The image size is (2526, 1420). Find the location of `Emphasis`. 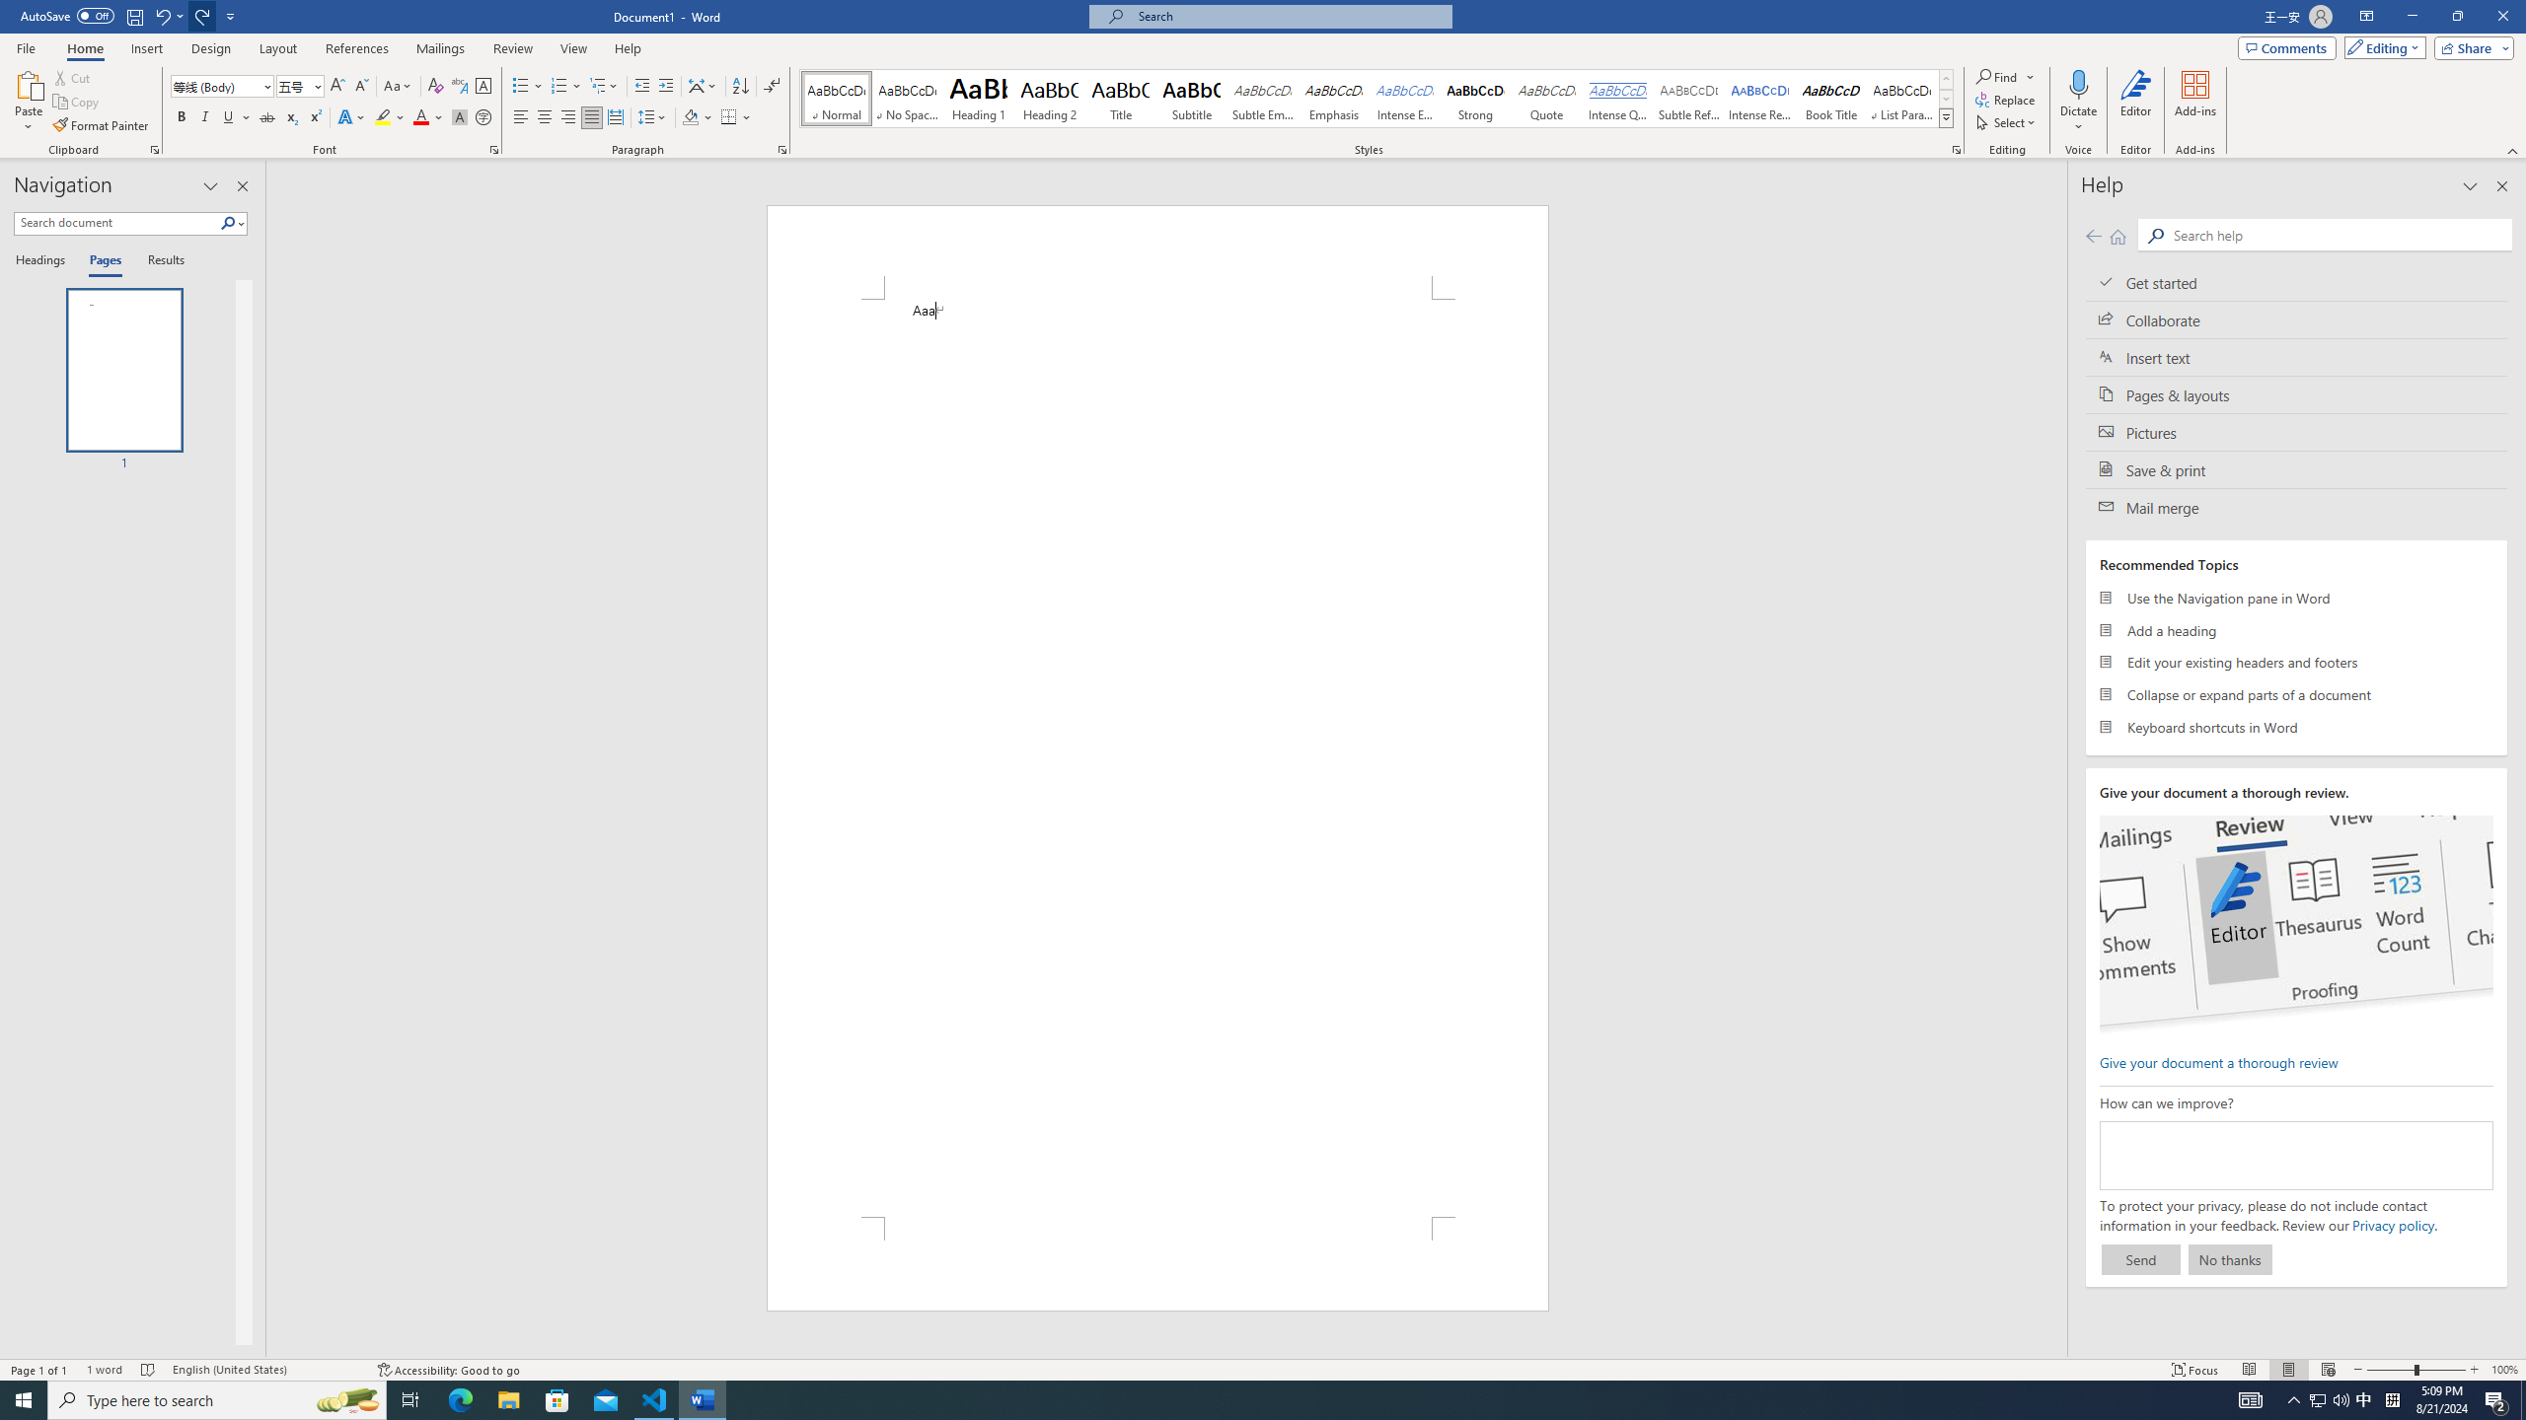

Emphasis is located at coordinates (1333, 99).